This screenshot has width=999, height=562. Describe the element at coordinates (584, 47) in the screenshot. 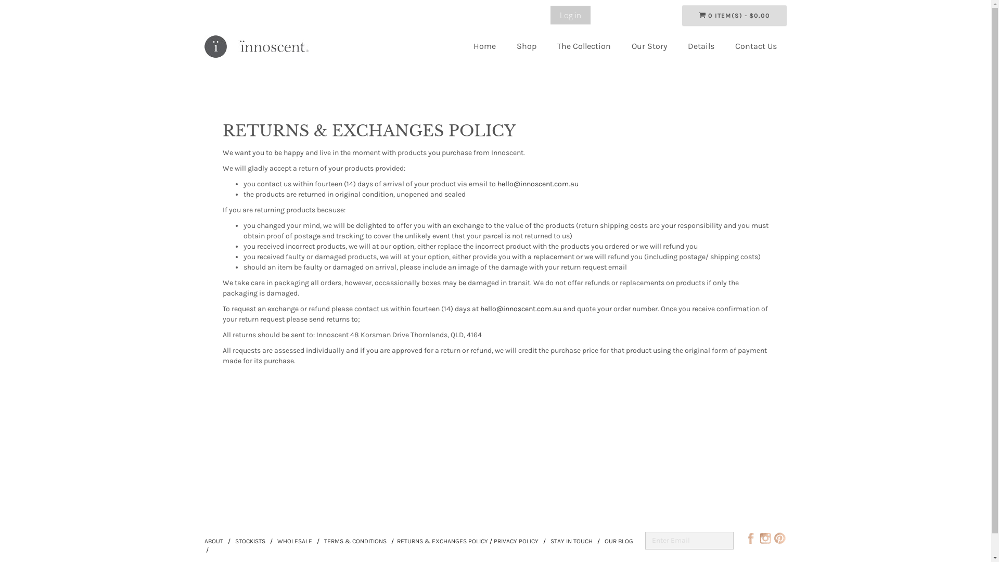

I see `The Collection` at that location.